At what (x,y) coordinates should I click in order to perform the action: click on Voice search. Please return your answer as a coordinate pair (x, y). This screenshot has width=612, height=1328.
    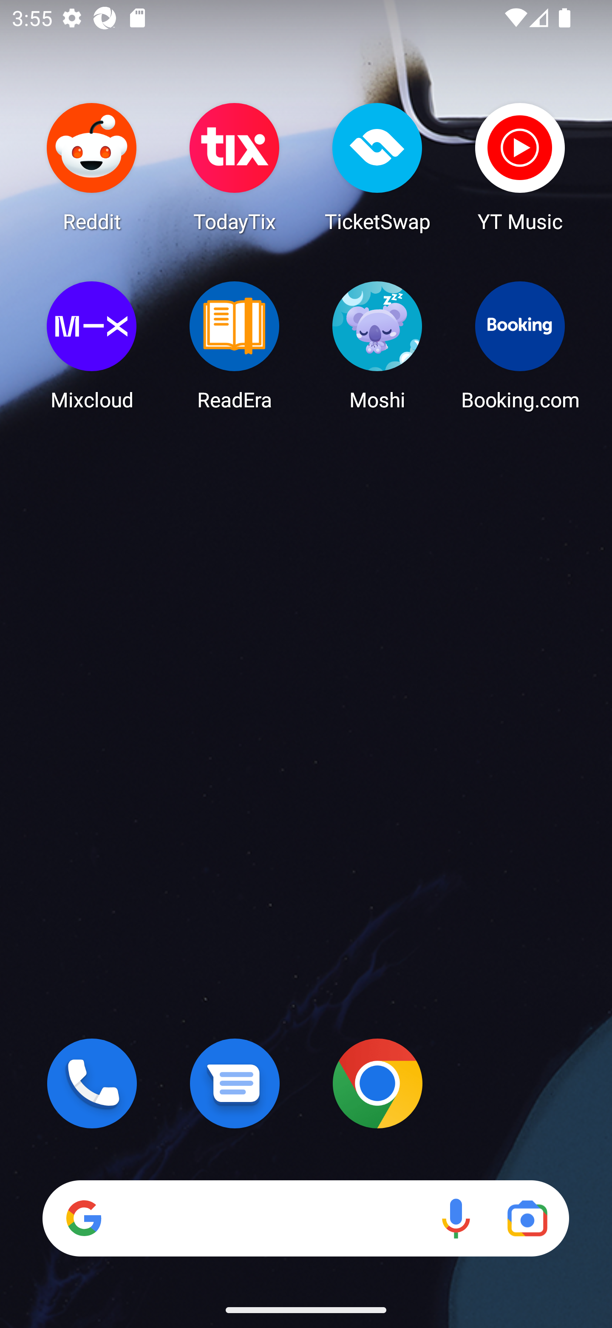
    Looking at the image, I should click on (456, 1218).